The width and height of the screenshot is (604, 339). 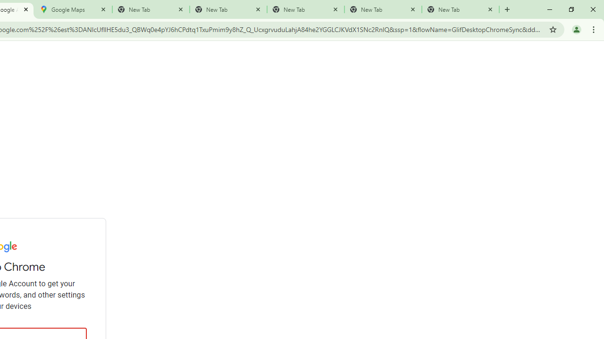 I want to click on Minimize, so click(x=550, y=9).